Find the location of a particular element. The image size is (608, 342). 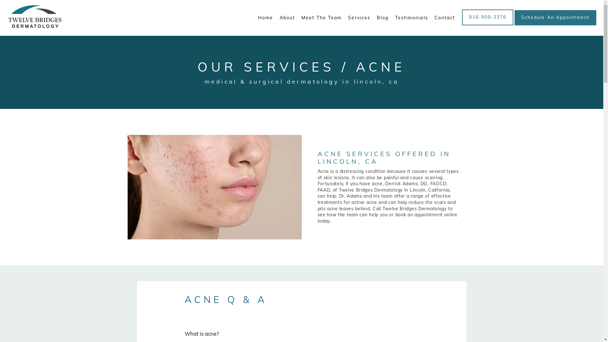

About is located at coordinates (288, 18).